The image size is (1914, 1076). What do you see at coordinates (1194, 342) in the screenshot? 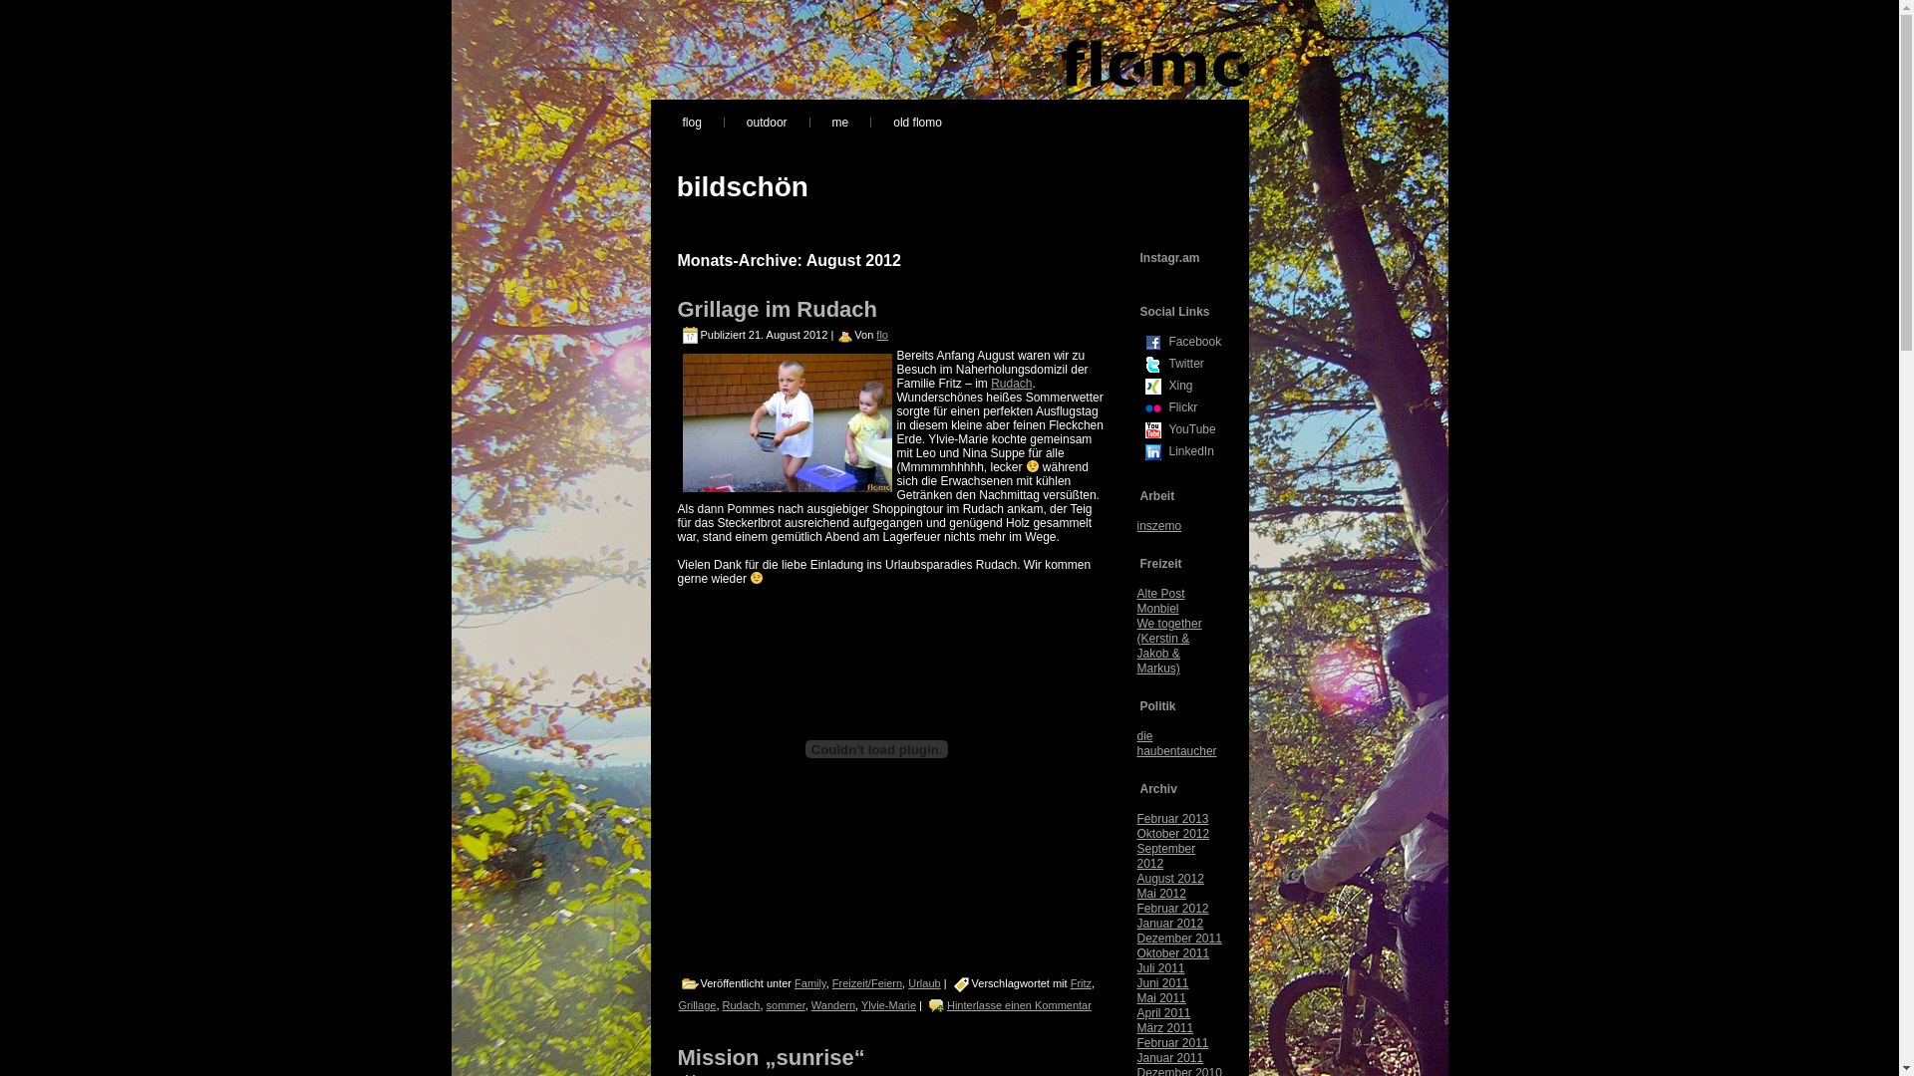
I see `Facebook` at bounding box center [1194, 342].